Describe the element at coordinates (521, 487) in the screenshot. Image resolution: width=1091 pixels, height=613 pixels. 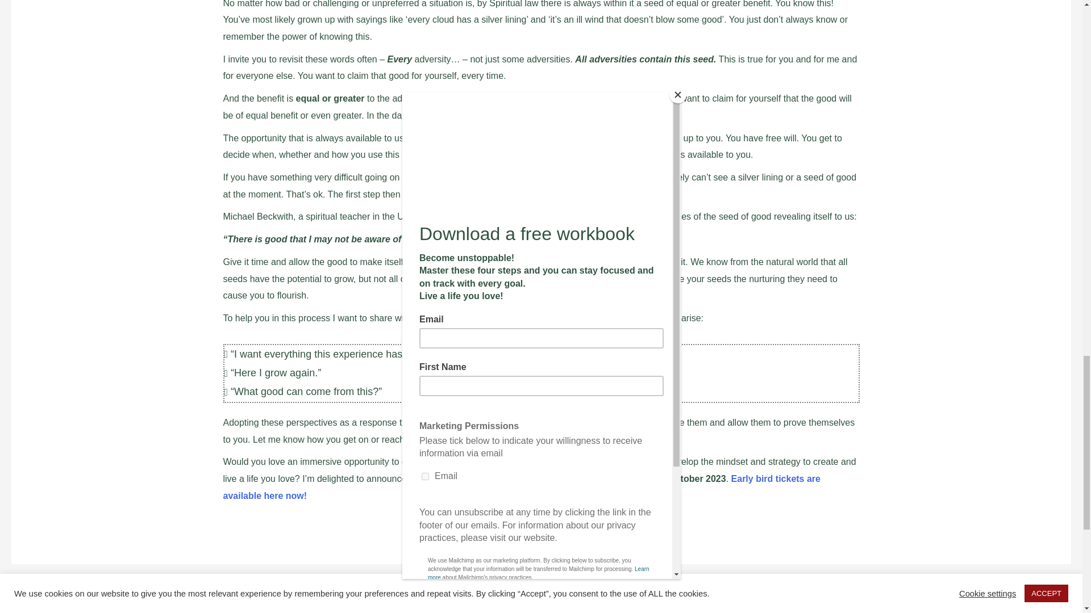
I see `Early bird tickets are available here now!` at that location.